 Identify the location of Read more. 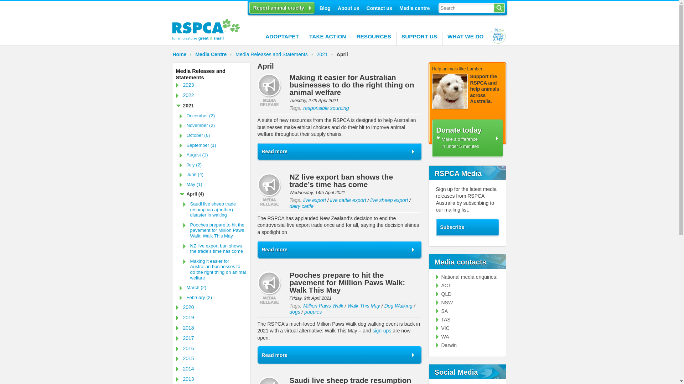
(340, 151).